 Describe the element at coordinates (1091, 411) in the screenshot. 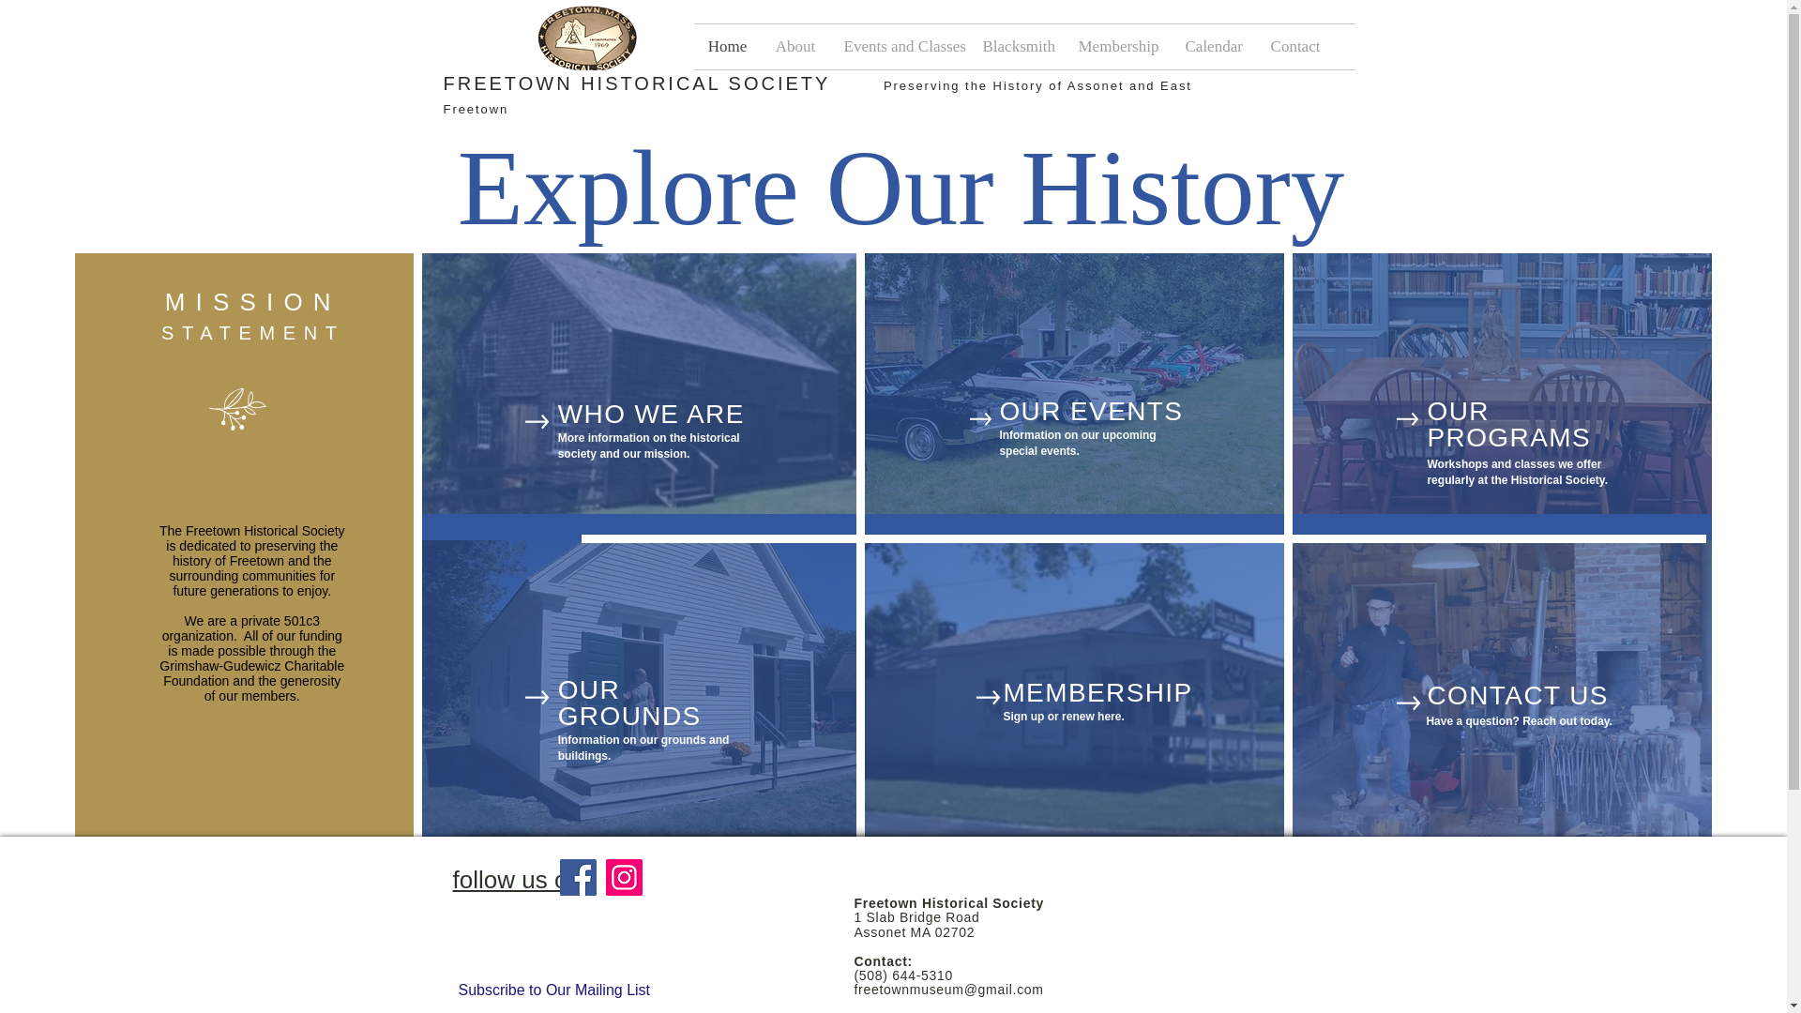

I see `OUR EVENTS` at that location.